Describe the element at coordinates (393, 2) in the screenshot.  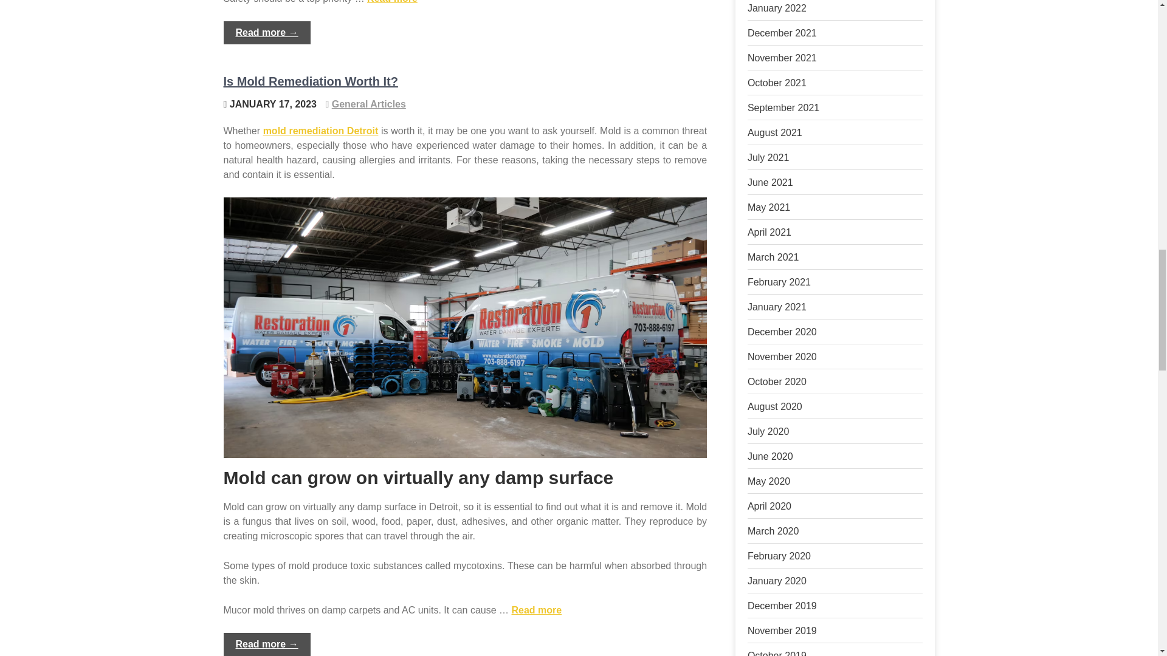
I see `Read more` at that location.